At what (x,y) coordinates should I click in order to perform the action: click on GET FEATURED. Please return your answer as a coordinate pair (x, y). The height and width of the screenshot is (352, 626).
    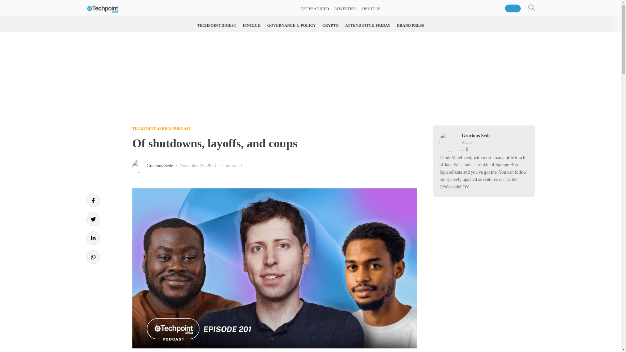
    Looking at the image, I should click on (315, 9).